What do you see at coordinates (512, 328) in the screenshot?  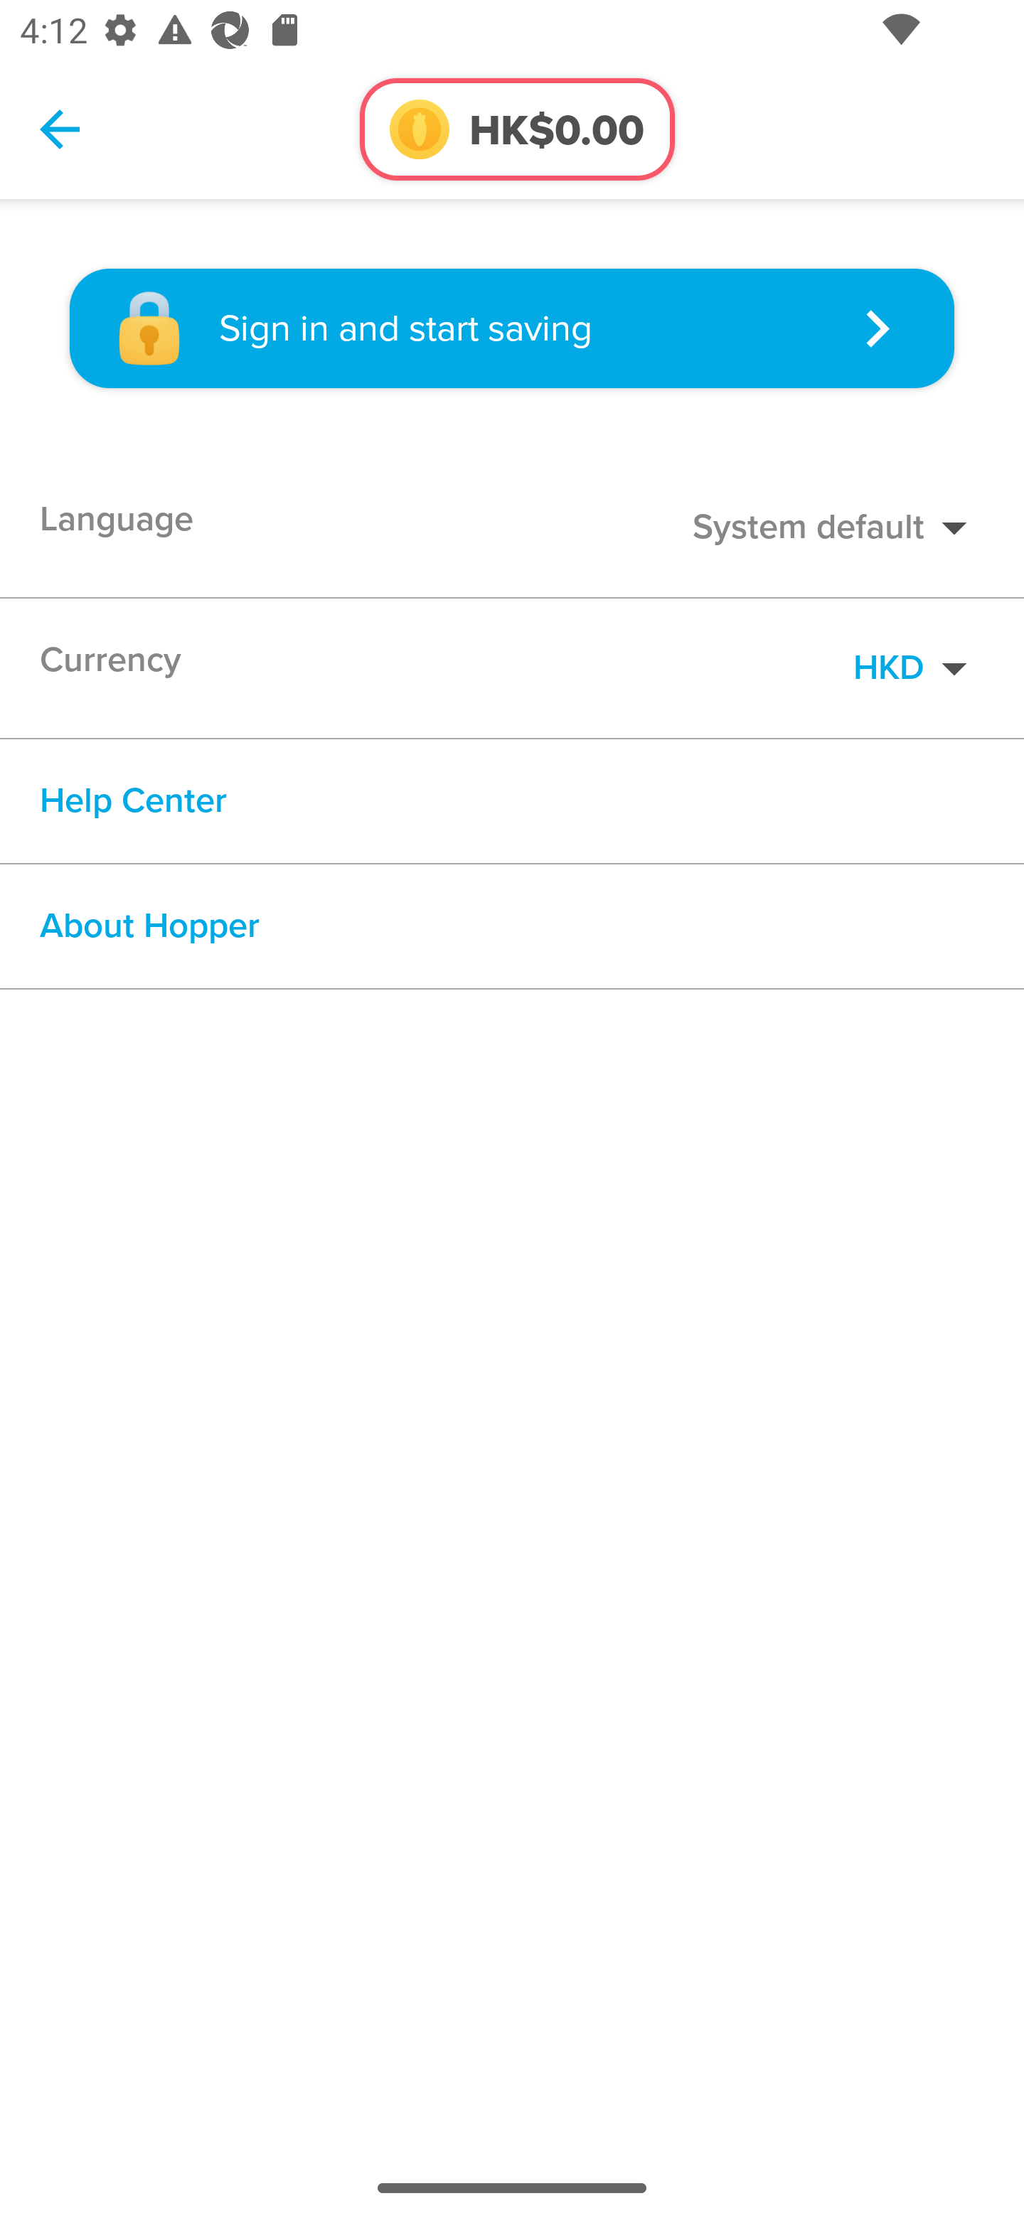 I see `Sign In Sign in and start saving Sign In` at bounding box center [512, 328].